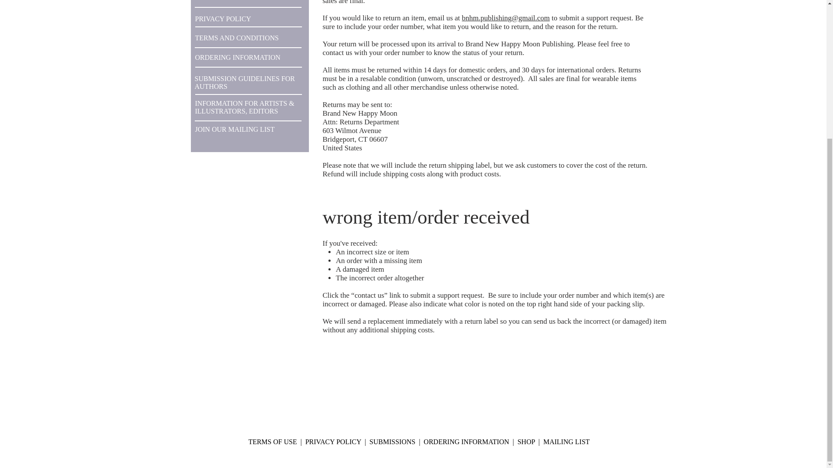  Describe the element at coordinates (566, 442) in the screenshot. I see `MAILING LIST` at that location.